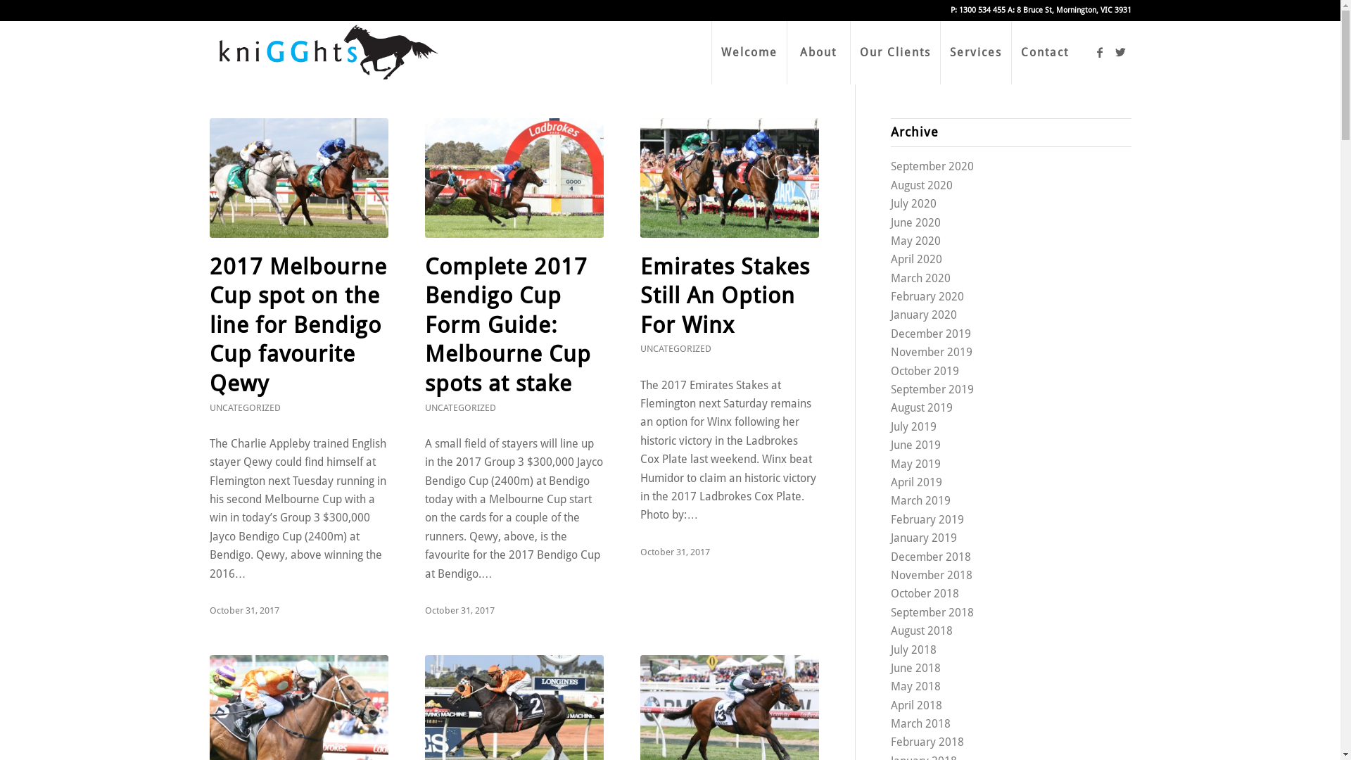 Image resolution: width=1351 pixels, height=760 pixels. I want to click on July 2020, so click(913, 204).